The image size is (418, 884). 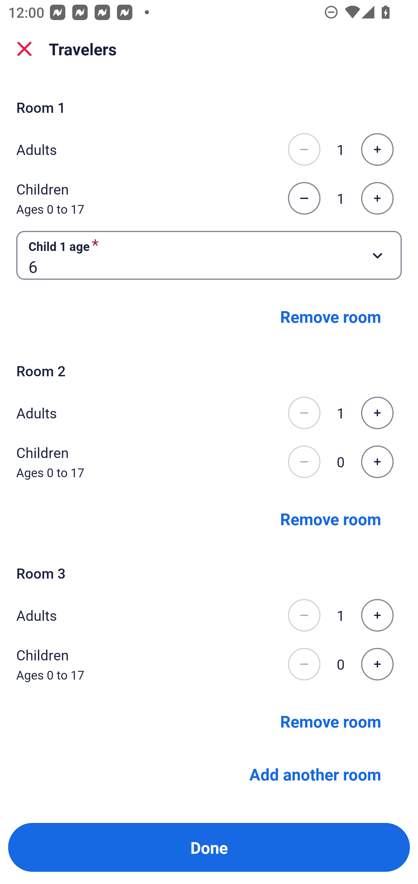 What do you see at coordinates (304, 198) in the screenshot?
I see `Decrease the number of children` at bounding box center [304, 198].